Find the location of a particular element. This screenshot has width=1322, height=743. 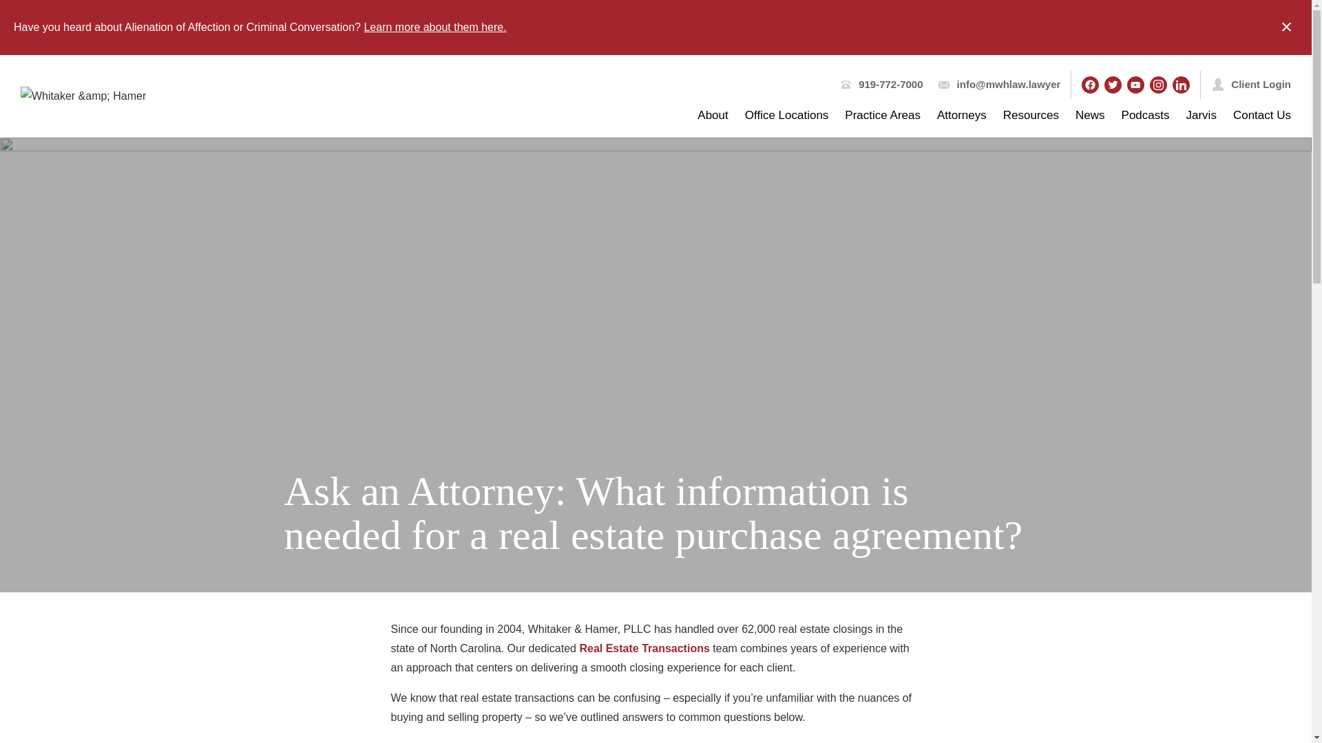

News is located at coordinates (1091, 116).